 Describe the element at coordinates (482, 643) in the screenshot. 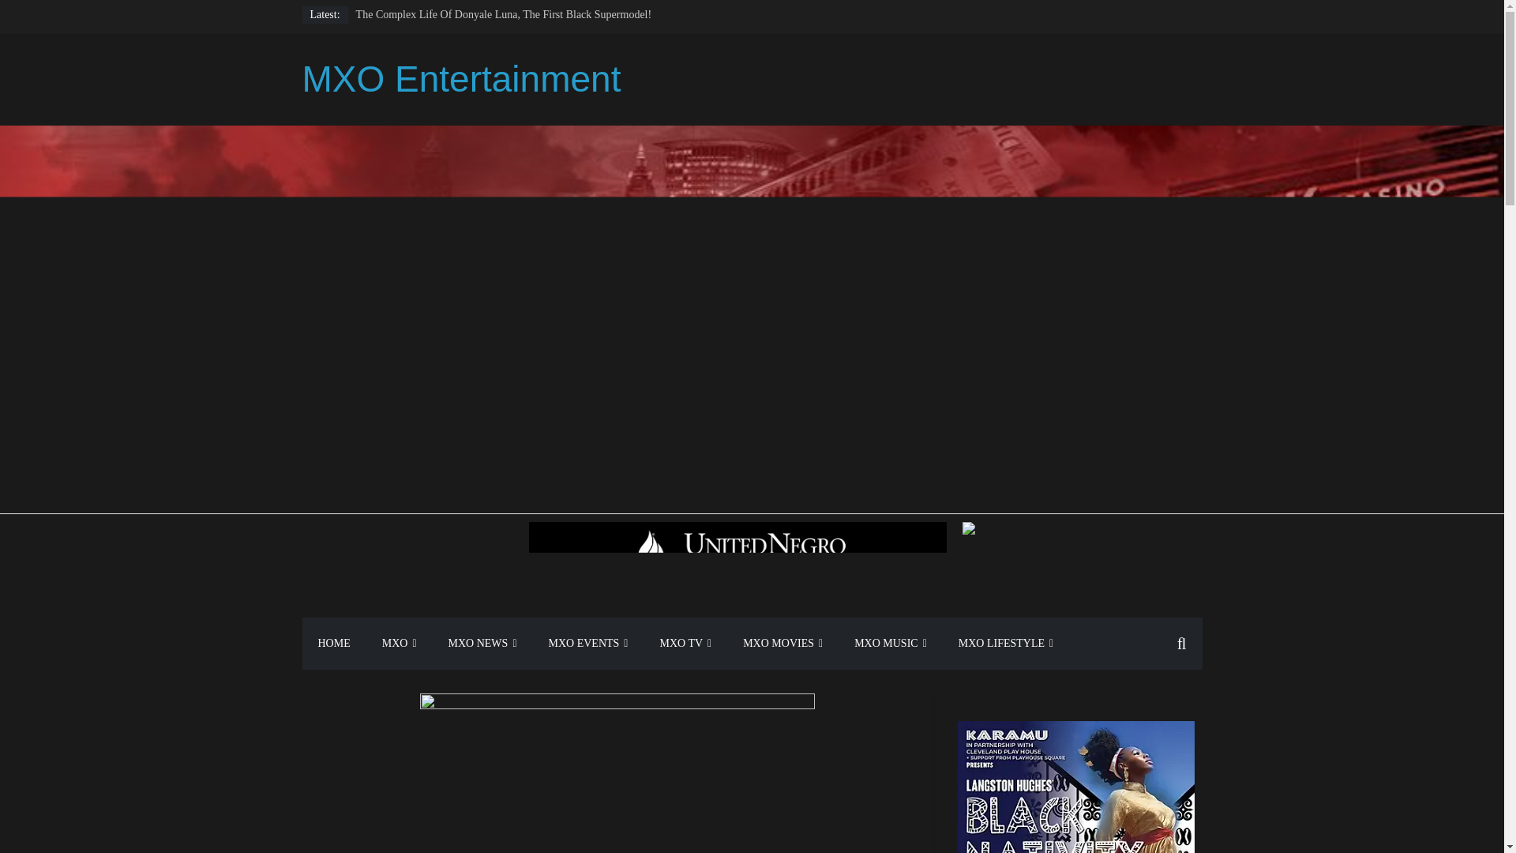

I see `MXO NEWS` at that location.